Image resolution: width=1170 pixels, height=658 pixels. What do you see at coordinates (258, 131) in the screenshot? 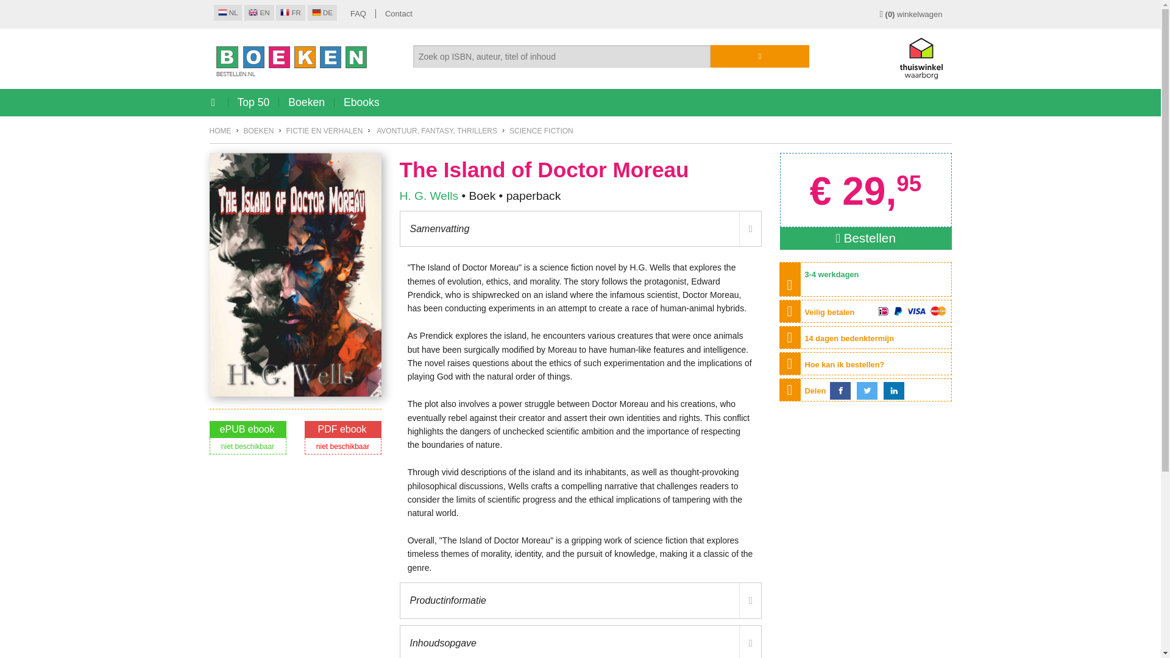
I see `BOEKEN` at bounding box center [258, 131].